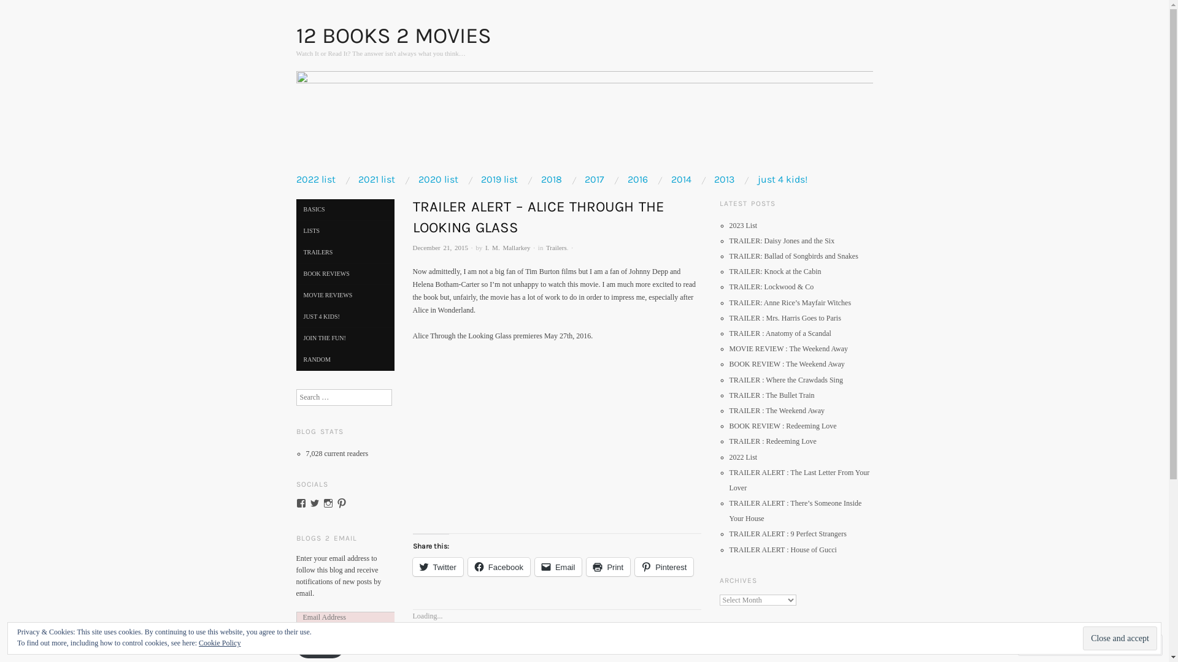  What do you see at coordinates (556, 248) in the screenshot?
I see `Trailers` at bounding box center [556, 248].